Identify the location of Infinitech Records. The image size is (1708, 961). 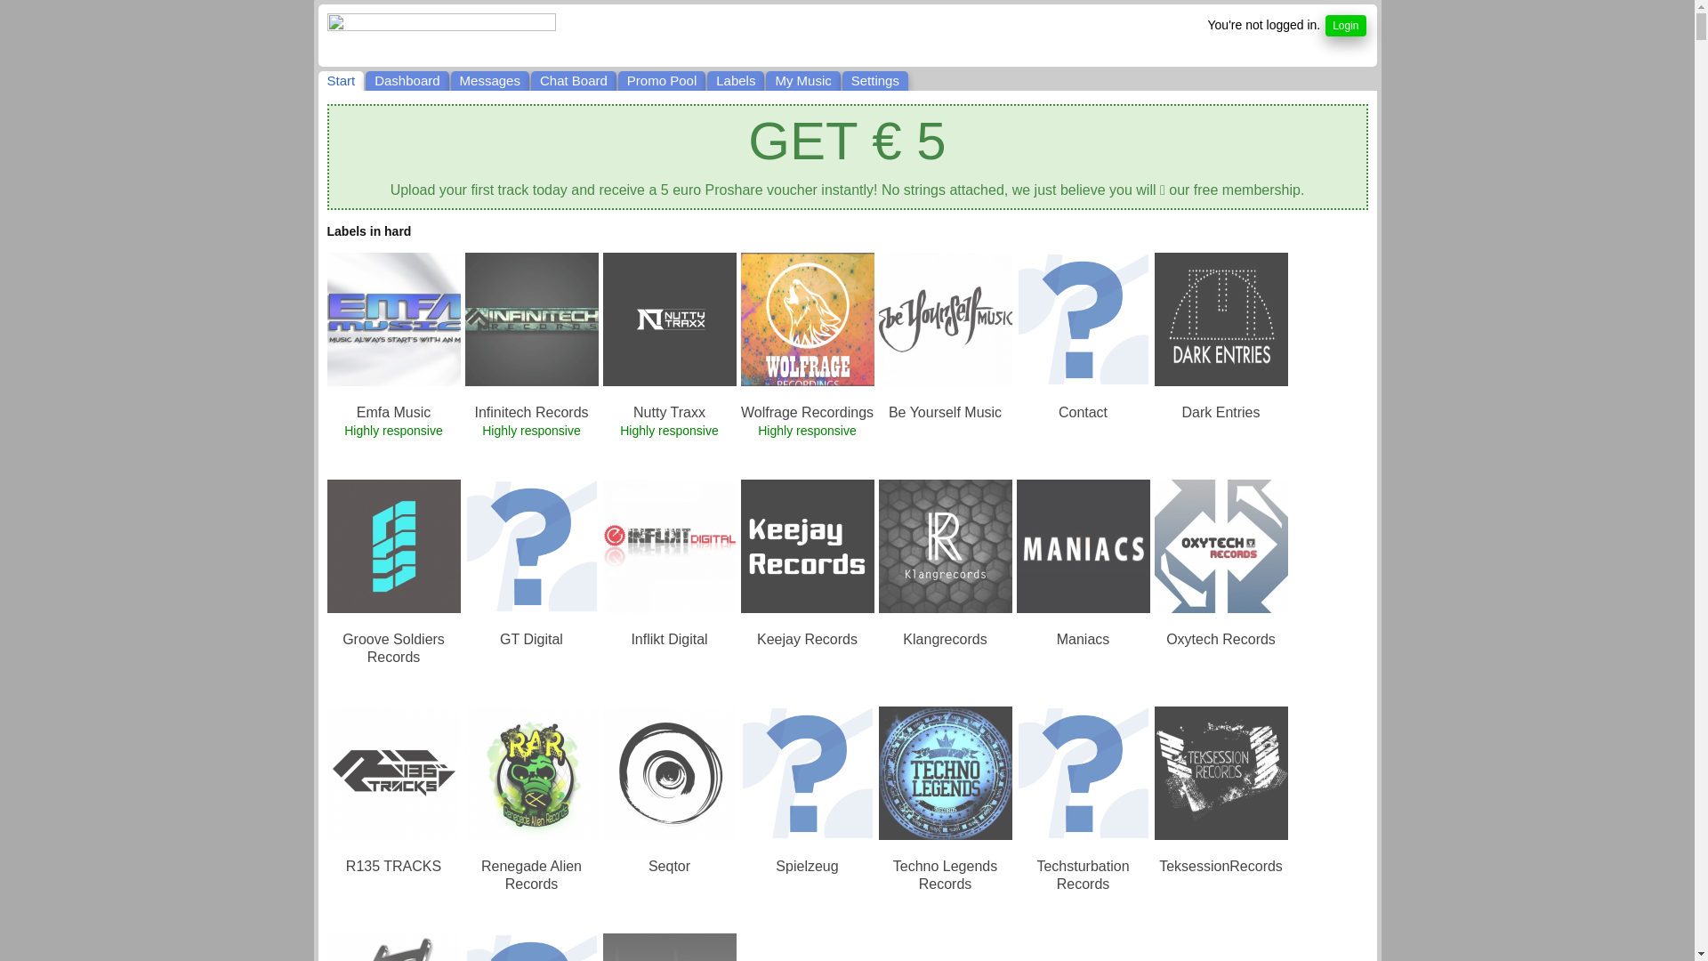
(531, 413).